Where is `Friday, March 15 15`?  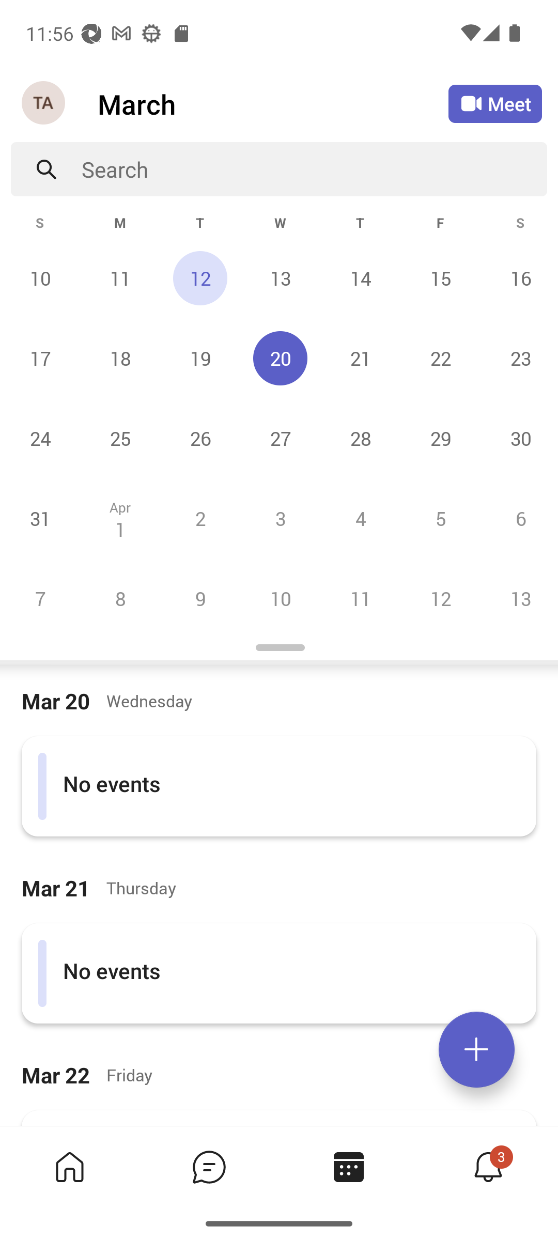
Friday, March 15 15 is located at coordinates (440, 278).